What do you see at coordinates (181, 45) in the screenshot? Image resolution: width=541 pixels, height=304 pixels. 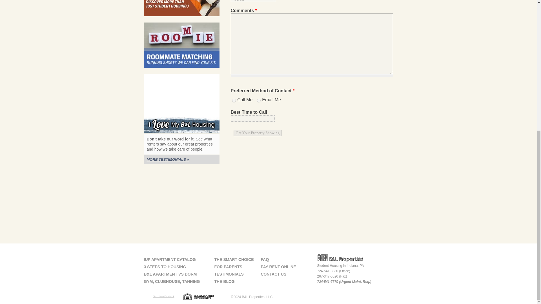 I see `Roommate Matching - Running Short? We can find your fit.` at bounding box center [181, 45].